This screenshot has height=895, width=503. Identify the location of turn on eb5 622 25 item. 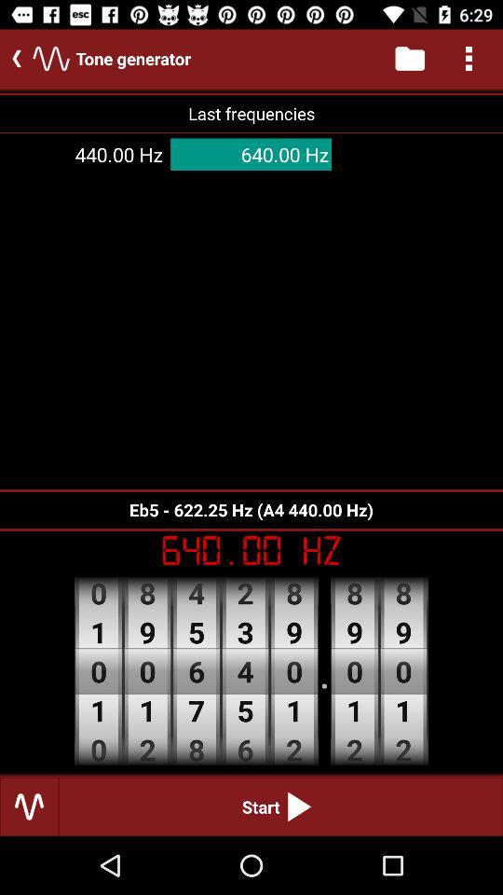
(251, 509).